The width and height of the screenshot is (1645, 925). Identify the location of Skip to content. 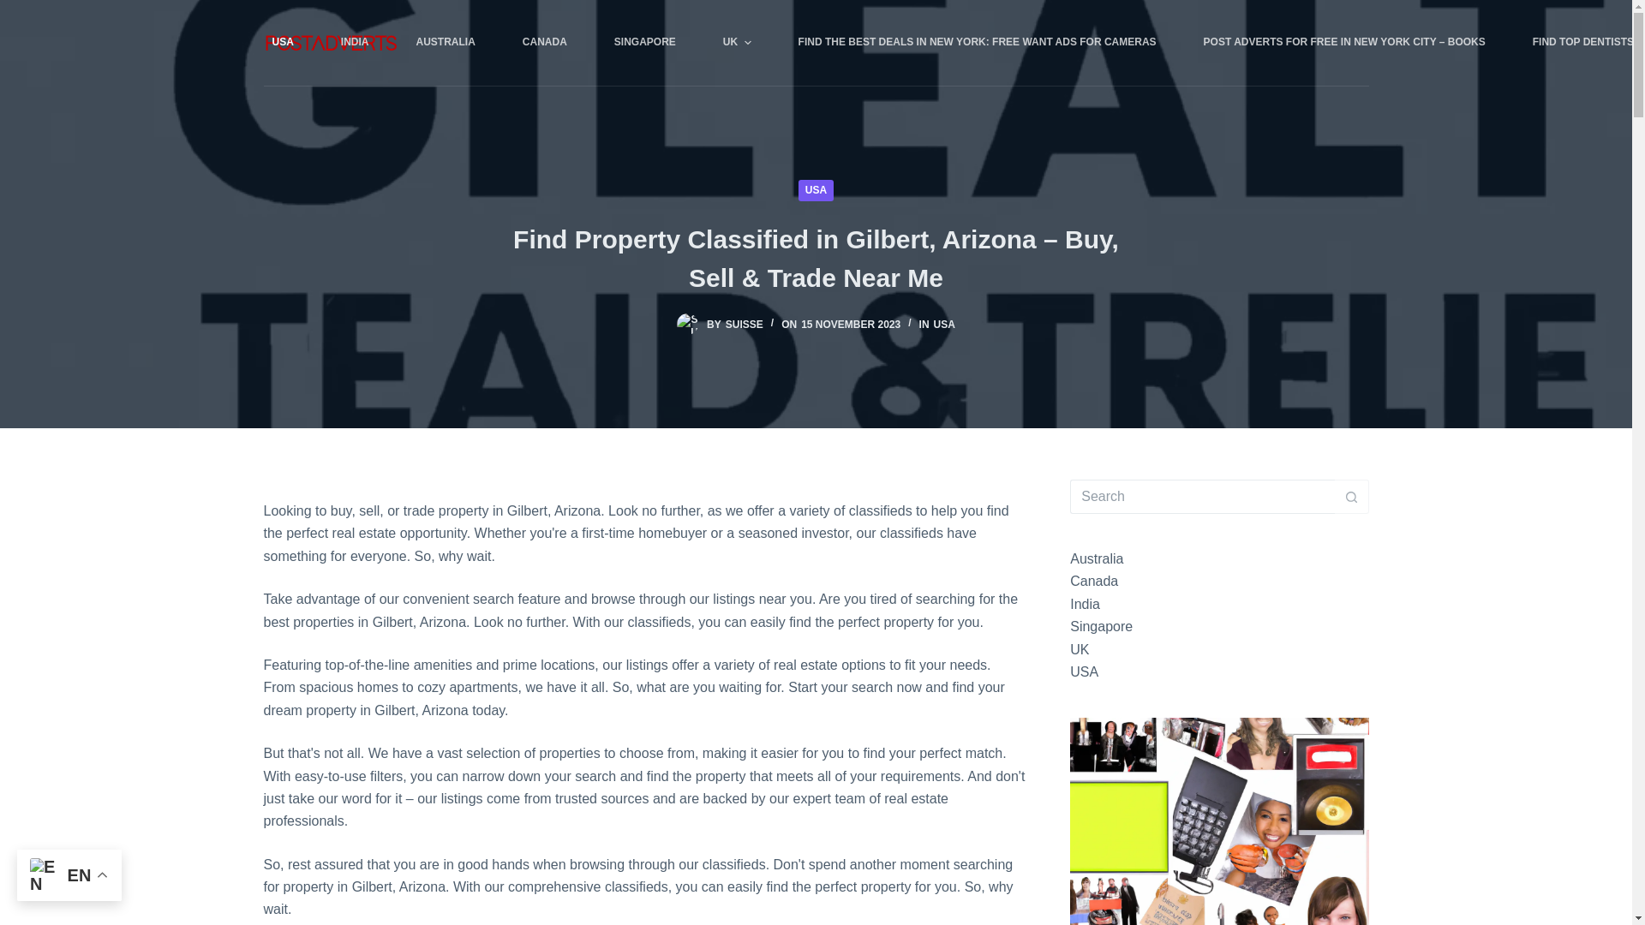
(17, 9).